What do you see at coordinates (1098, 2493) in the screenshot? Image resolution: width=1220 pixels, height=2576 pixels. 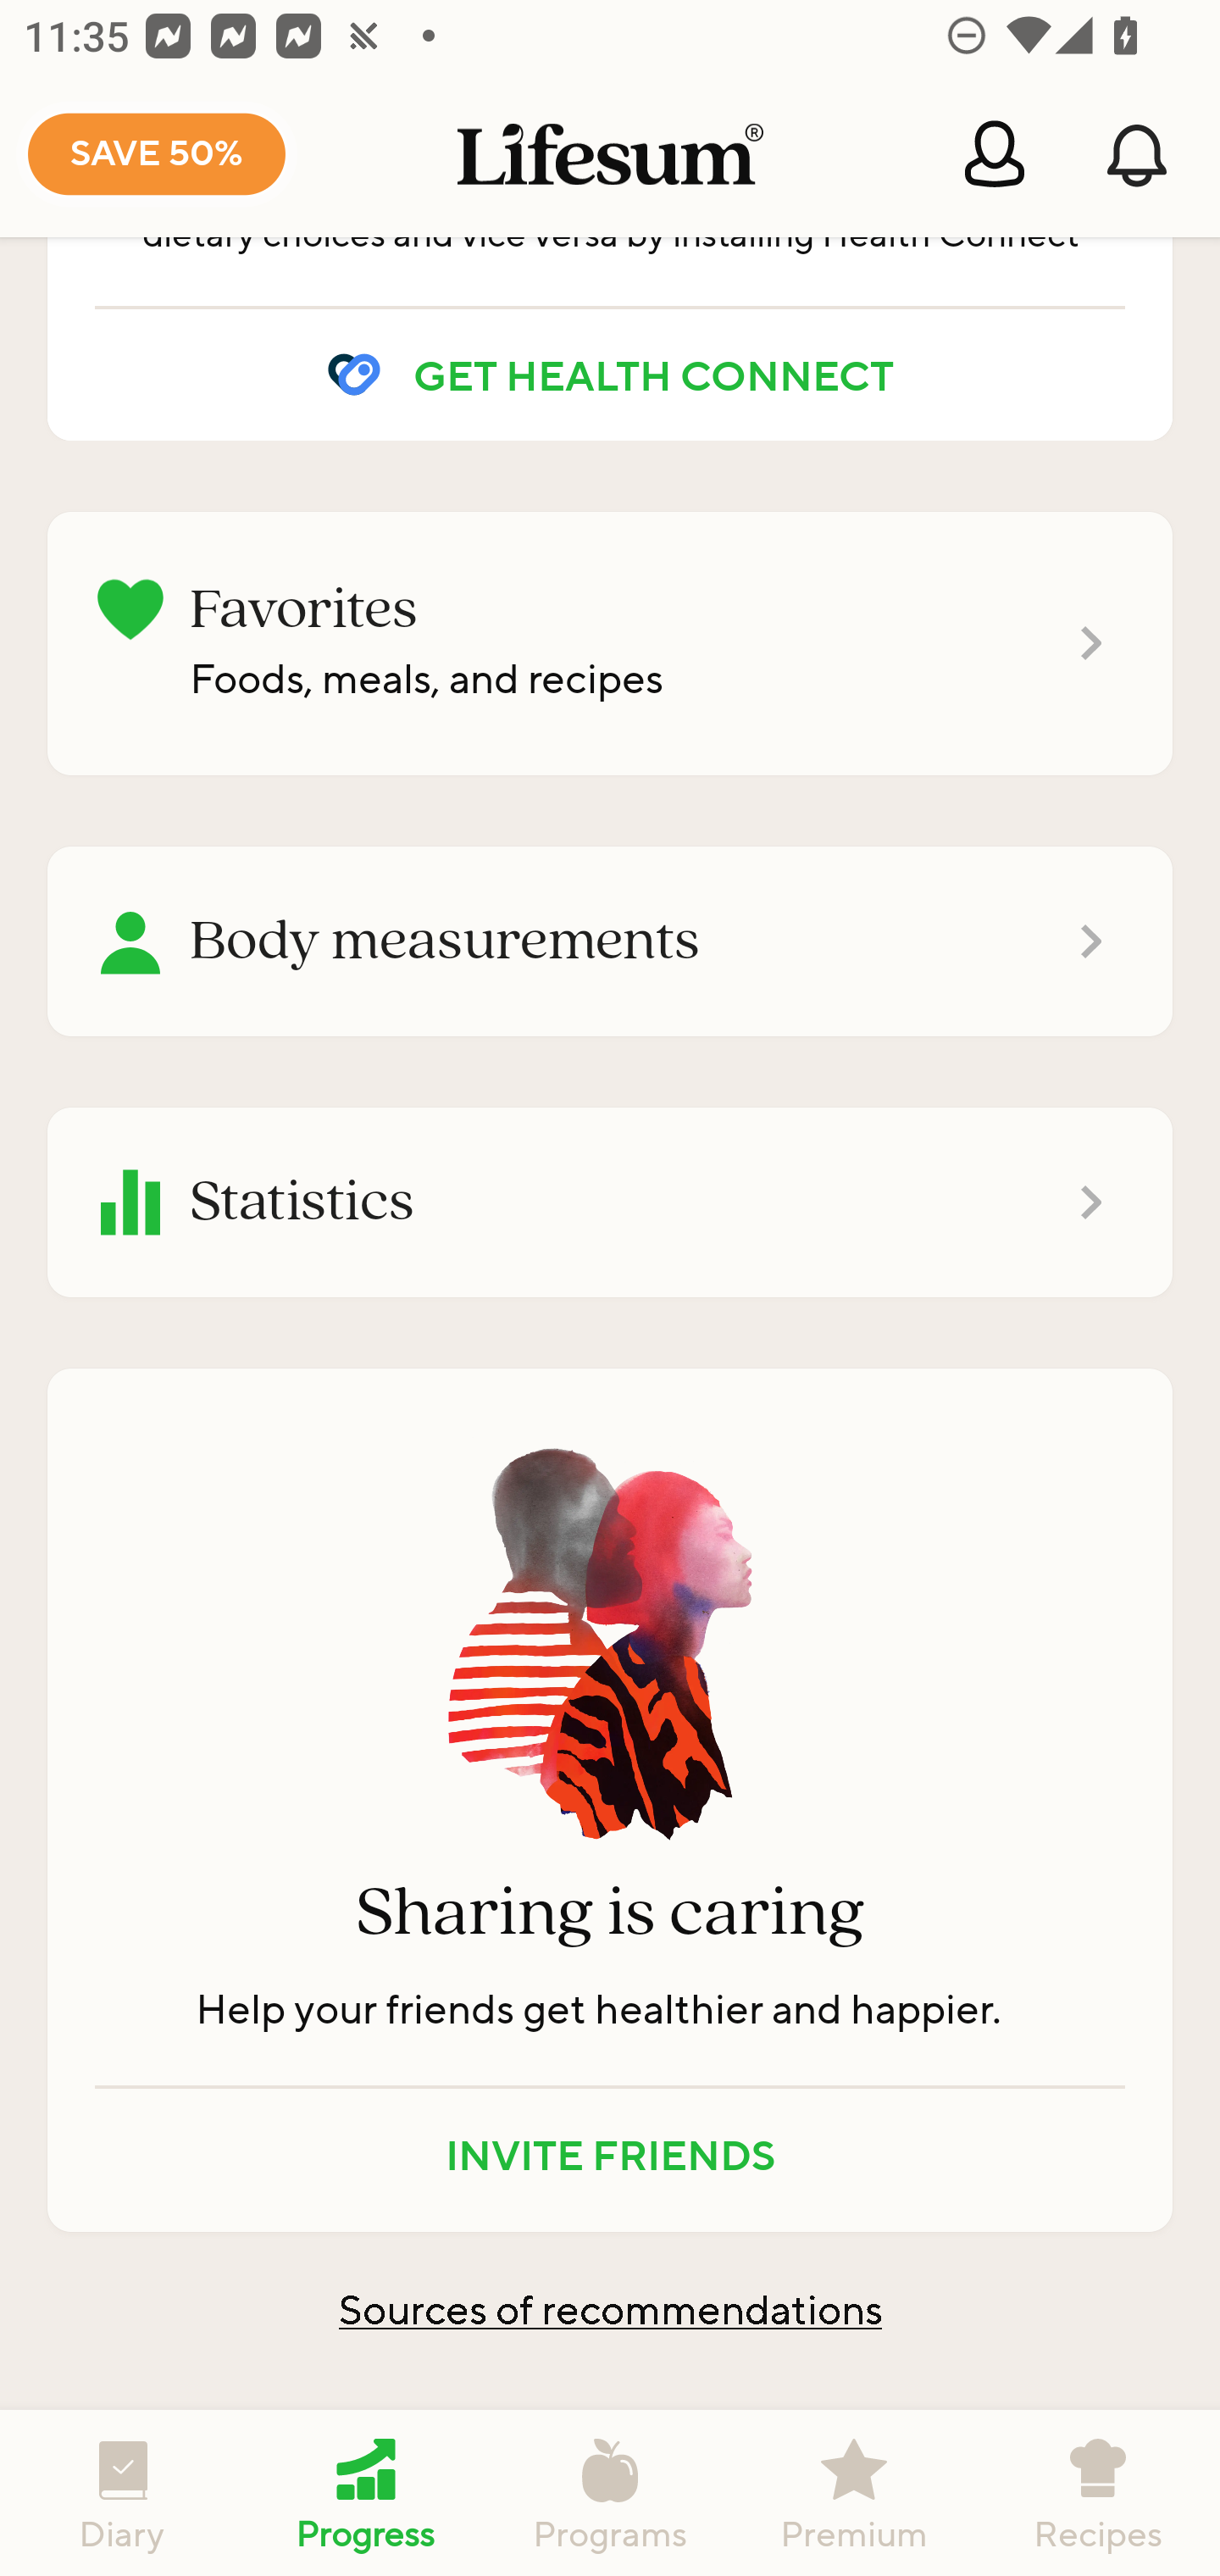 I see `Recipes` at bounding box center [1098, 2493].